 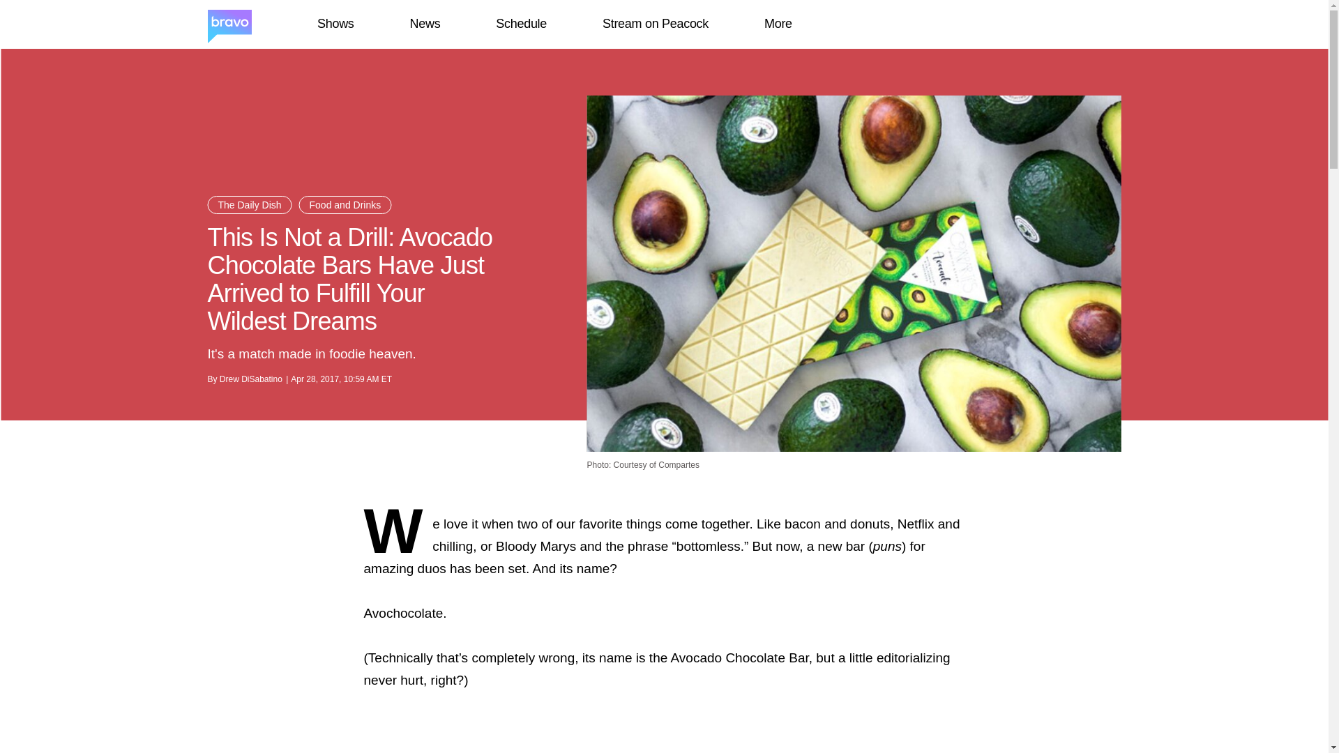 I want to click on News, so click(x=425, y=24).